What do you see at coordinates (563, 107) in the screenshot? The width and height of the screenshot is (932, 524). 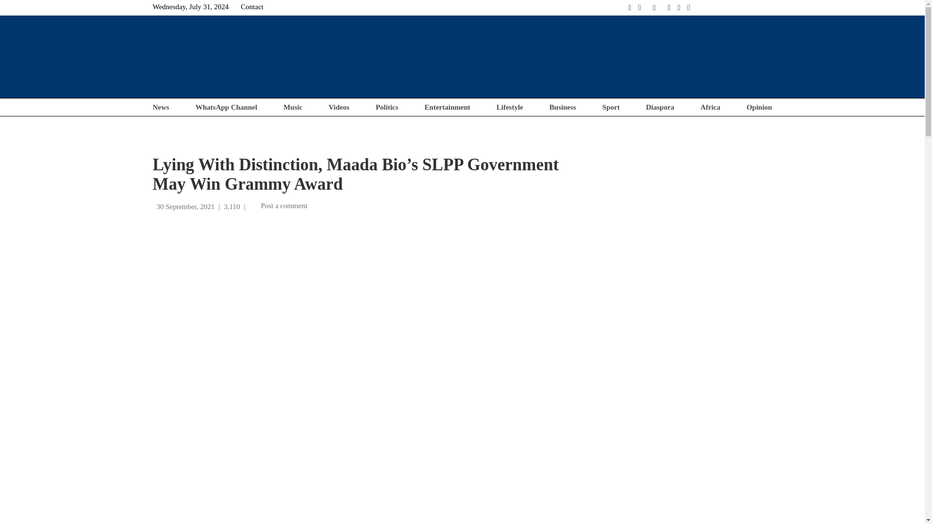 I see `Business` at bounding box center [563, 107].